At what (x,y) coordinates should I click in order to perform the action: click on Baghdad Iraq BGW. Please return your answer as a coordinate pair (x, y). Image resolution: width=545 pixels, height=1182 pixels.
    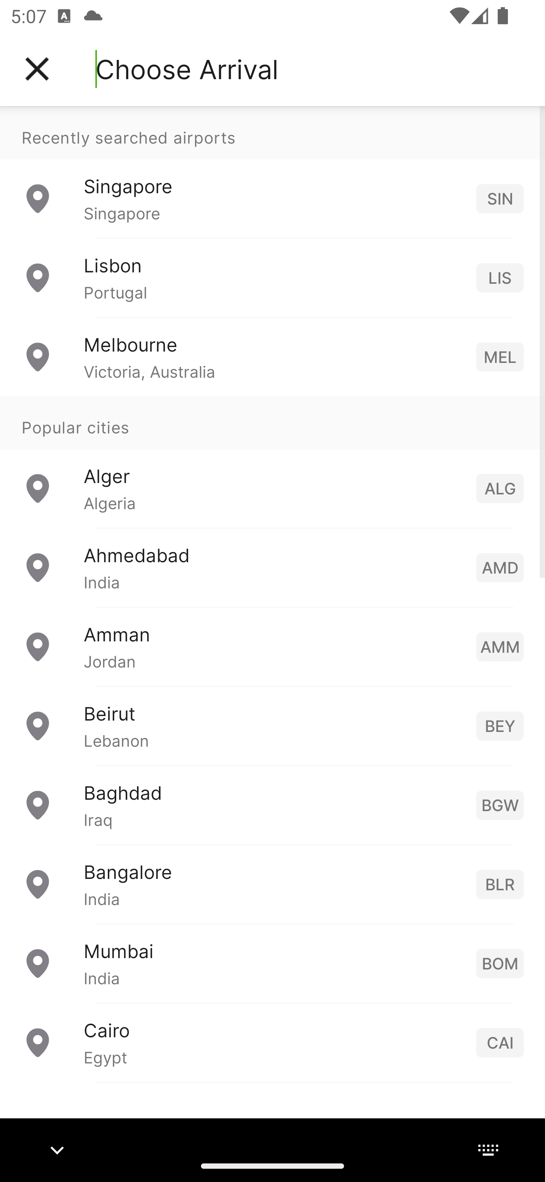
    Looking at the image, I should click on (272, 804).